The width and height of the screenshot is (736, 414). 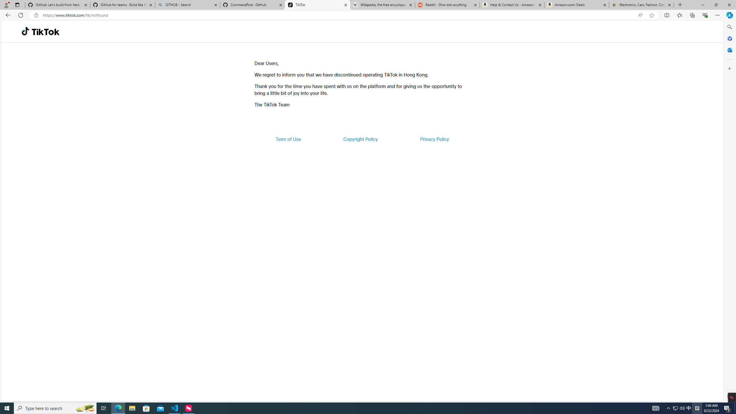 I want to click on Copyright Policy, so click(x=360, y=139).